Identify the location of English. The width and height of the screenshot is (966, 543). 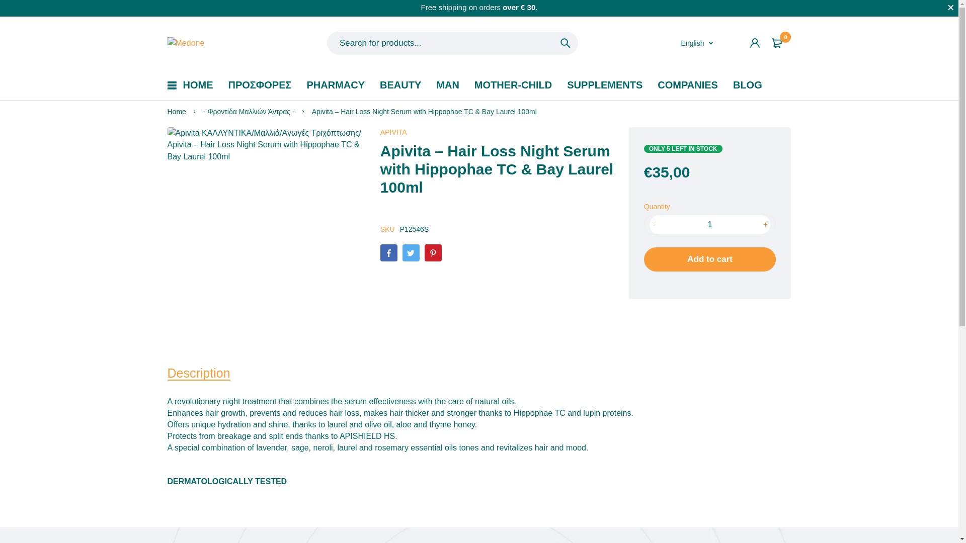
(697, 43).